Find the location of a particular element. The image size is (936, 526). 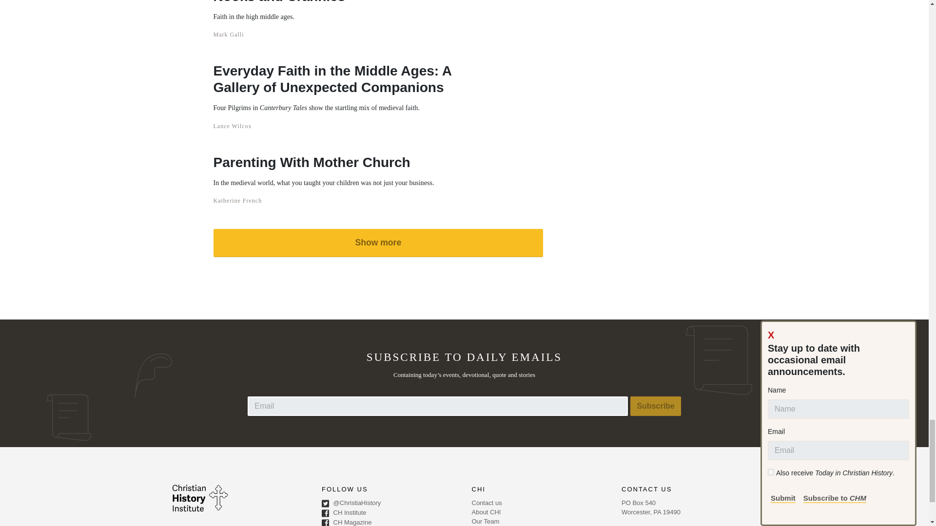

CH Institute is located at coordinates (390, 513).